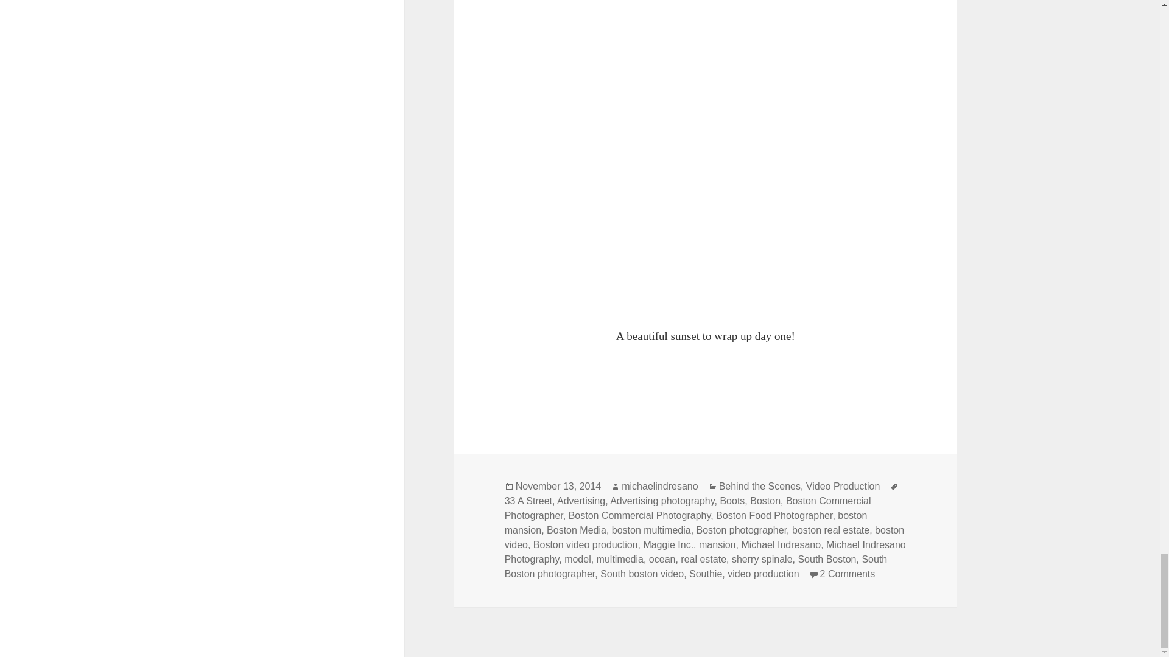 The image size is (1169, 657). I want to click on Boots, so click(732, 501).